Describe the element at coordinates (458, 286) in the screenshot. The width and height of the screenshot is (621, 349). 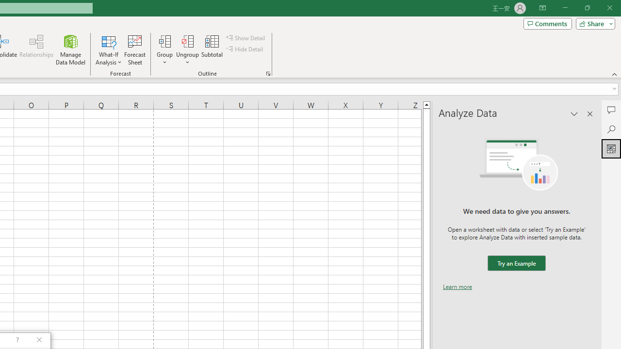
I see `Learn more` at that location.